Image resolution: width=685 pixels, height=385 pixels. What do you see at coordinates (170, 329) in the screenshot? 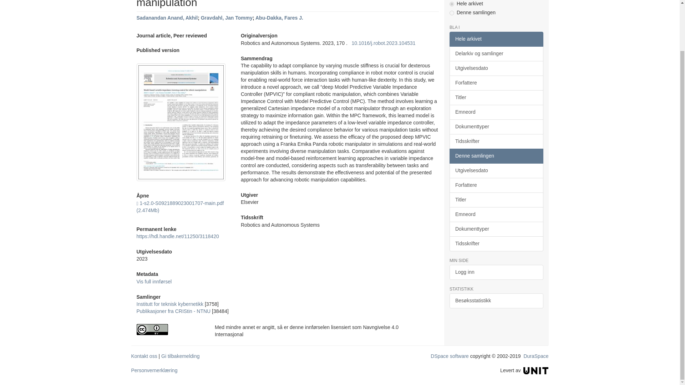
I see `Navngivelse 4.0 Internasjonal` at bounding box center [170, 329].